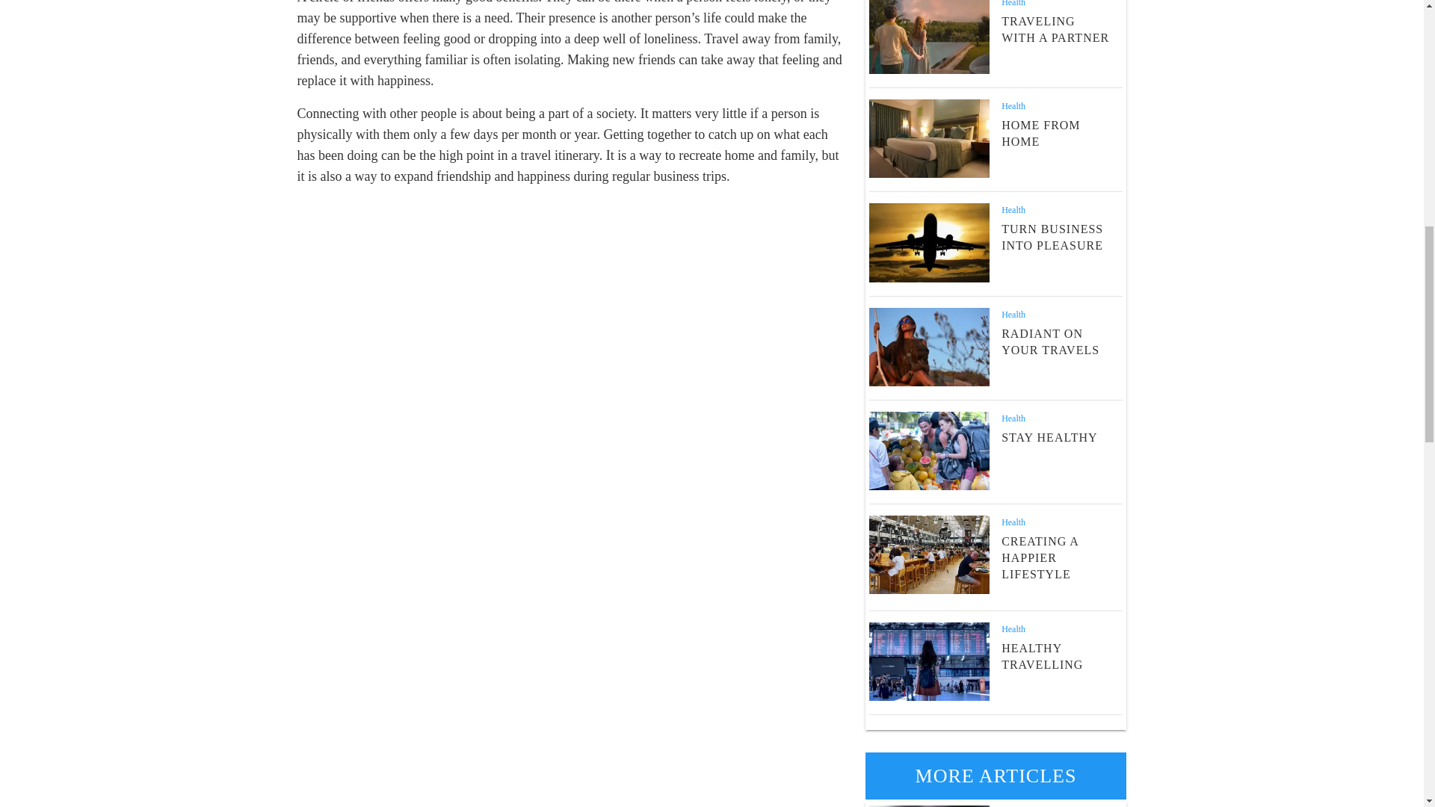  What do you see at coordinates (1049, 437) in the screenshot?
I see `STAY HEALTHY` at bounding box center [1049, 437].